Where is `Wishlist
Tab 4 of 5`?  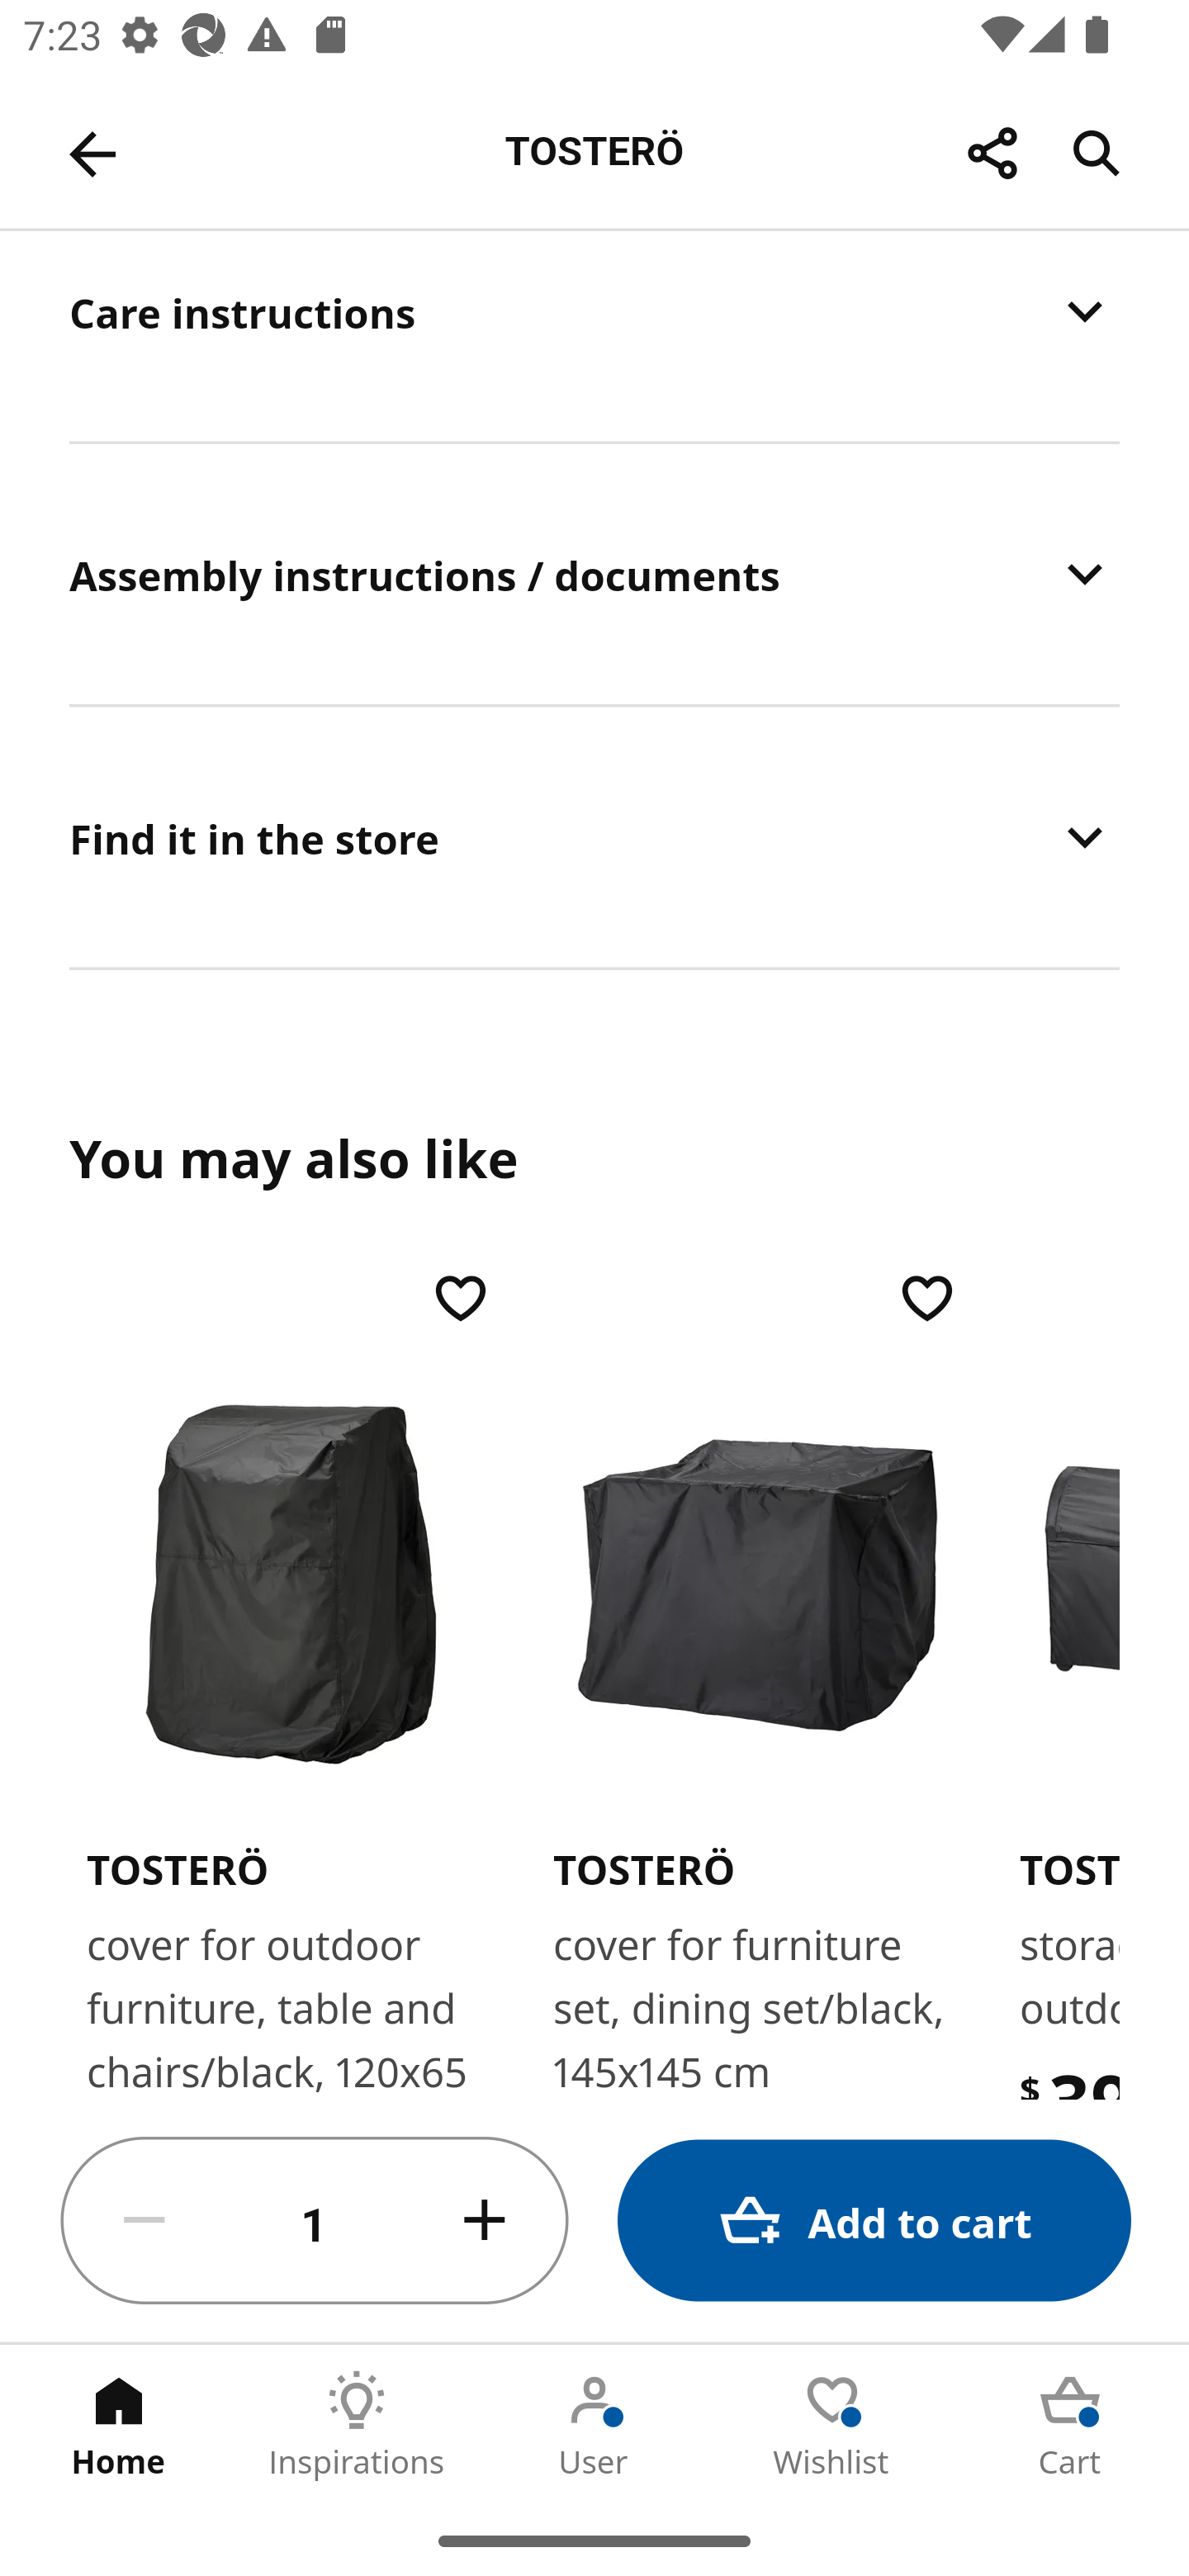
Wishlist
Tab 4 of 5 is located at coordinates (832, 2425).